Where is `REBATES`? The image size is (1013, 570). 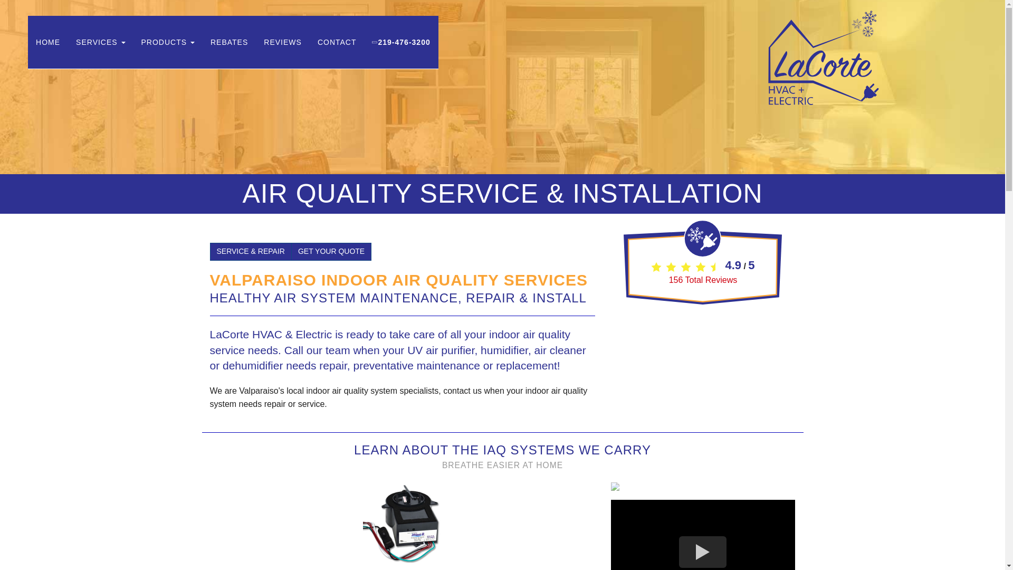
REBATES is located at coordinates (229, 42).